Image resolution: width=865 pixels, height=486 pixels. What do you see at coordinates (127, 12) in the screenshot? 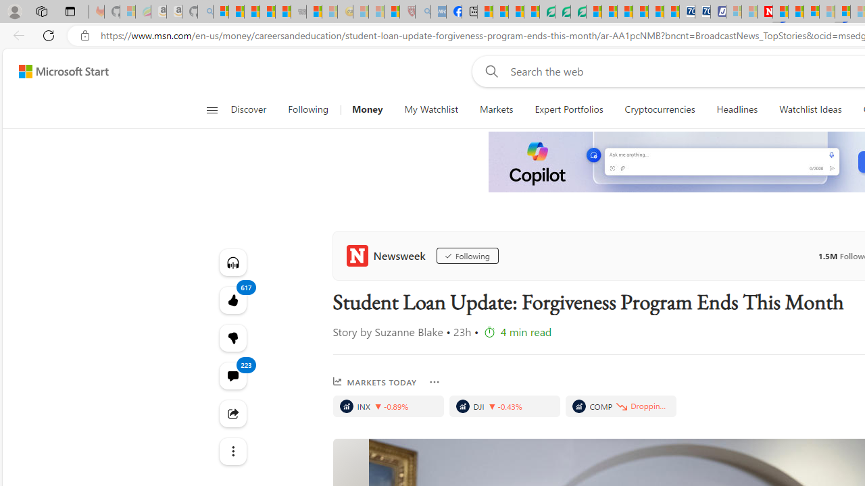
I see `Microsoft-Report a Concern to Bing - Sleeping` at bounding box center [127, 12].